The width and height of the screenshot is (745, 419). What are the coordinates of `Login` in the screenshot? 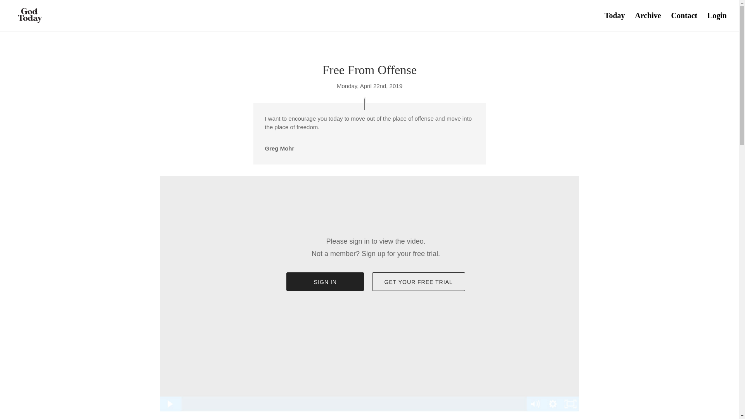 It's located at (717, 22).